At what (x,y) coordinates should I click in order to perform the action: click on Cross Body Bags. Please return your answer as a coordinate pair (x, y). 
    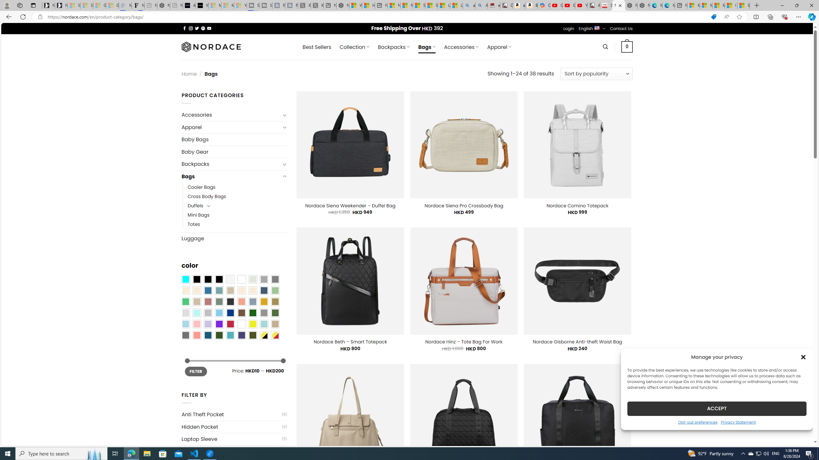
    Looking at the image, I should click on (207, 196).